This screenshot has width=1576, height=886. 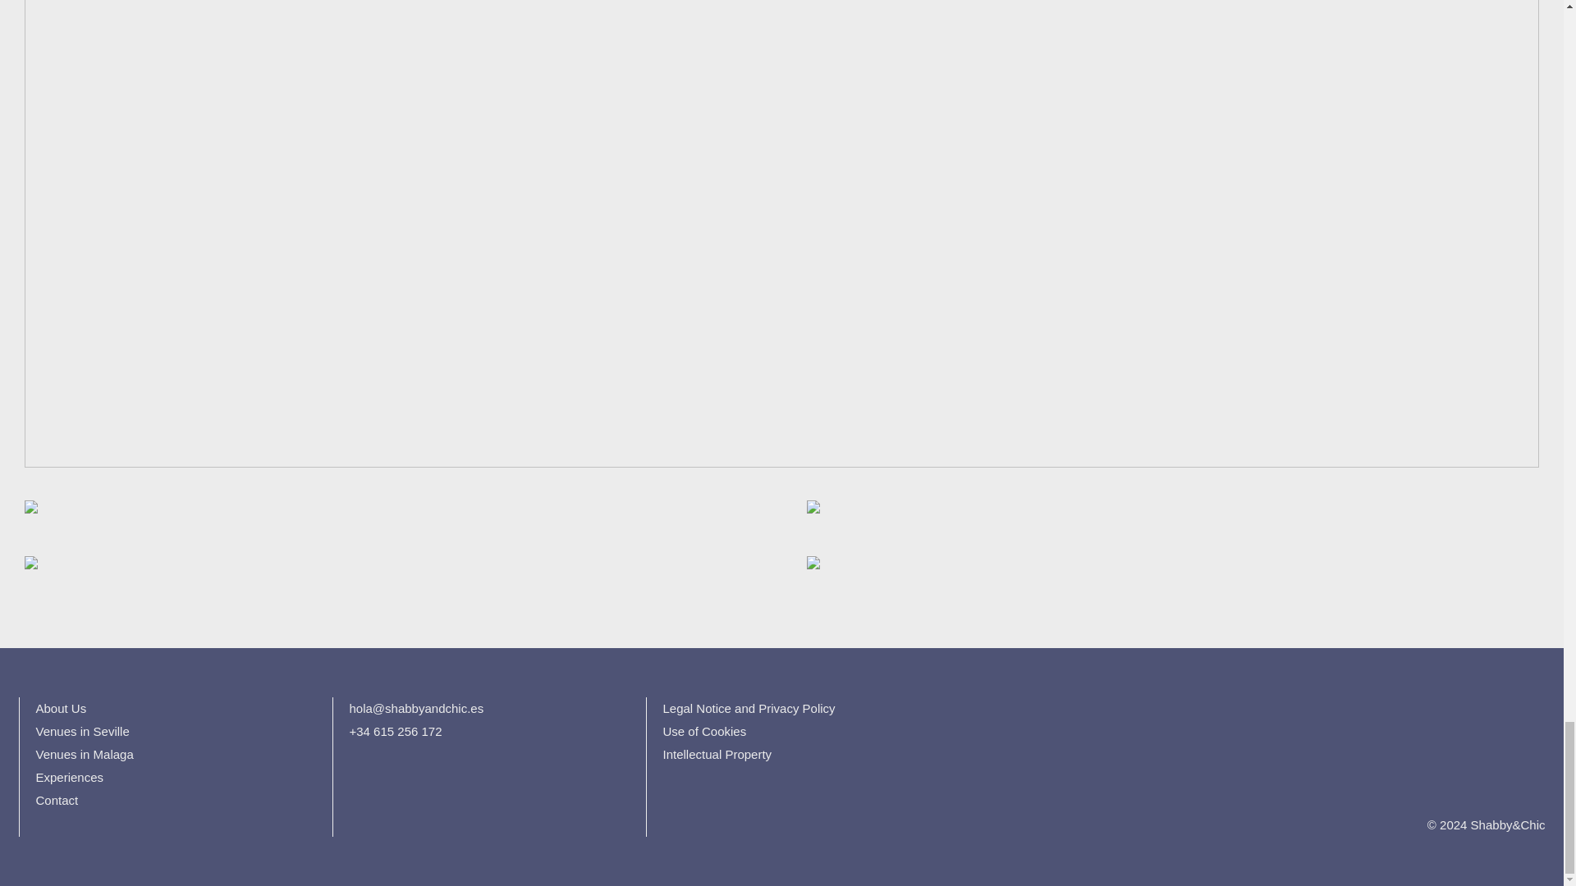 What do you see at coordinates (82, 731) in the screenshot?
I see `Venues in Seville` at bounding box center [82, 731].